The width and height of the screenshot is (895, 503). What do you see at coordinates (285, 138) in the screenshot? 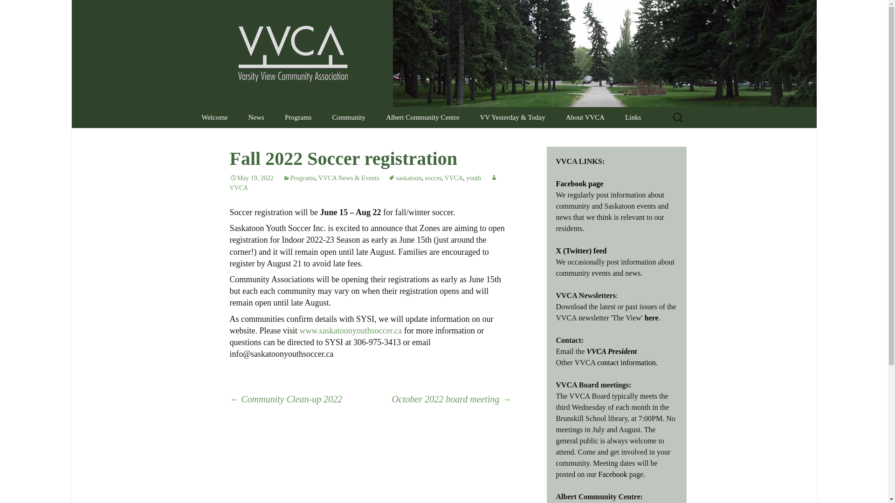
I see `VVCA News` at bounding box center [285, 138].